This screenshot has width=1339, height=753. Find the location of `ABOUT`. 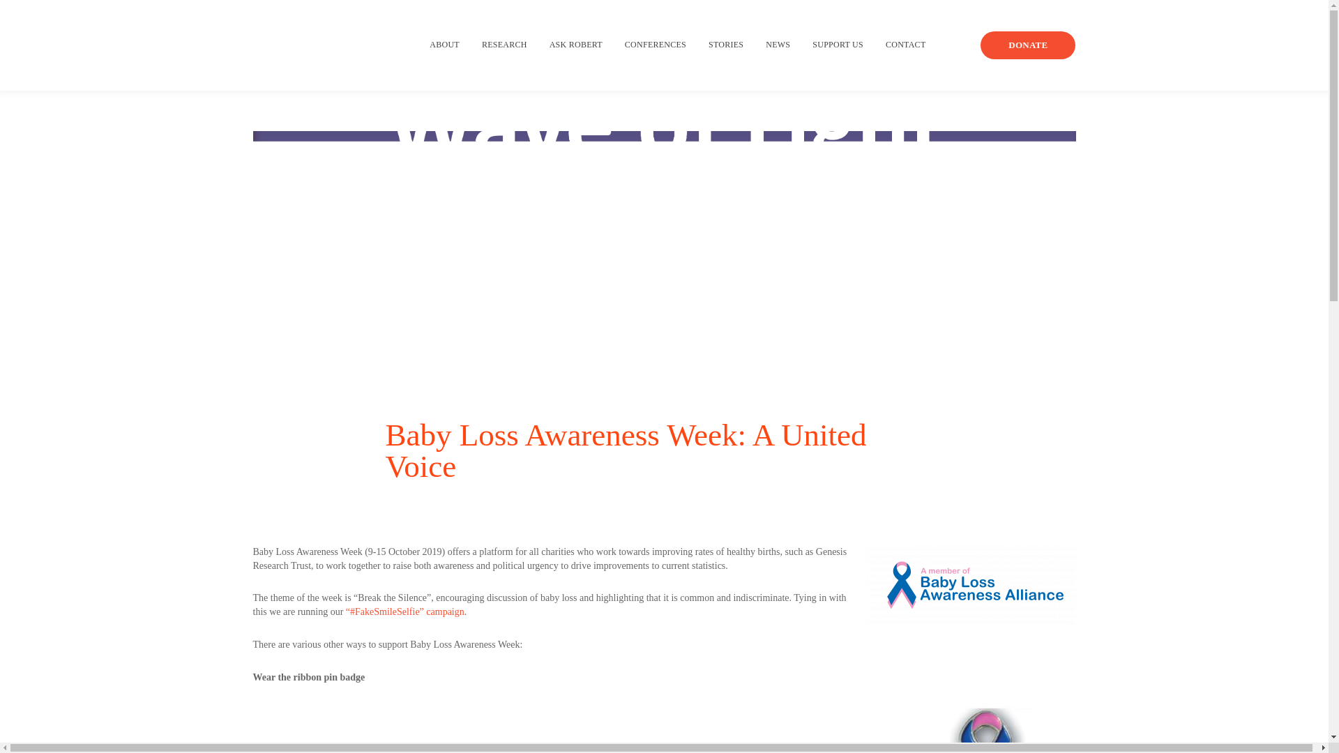

ABOUT is located at coordinates (444, 45).